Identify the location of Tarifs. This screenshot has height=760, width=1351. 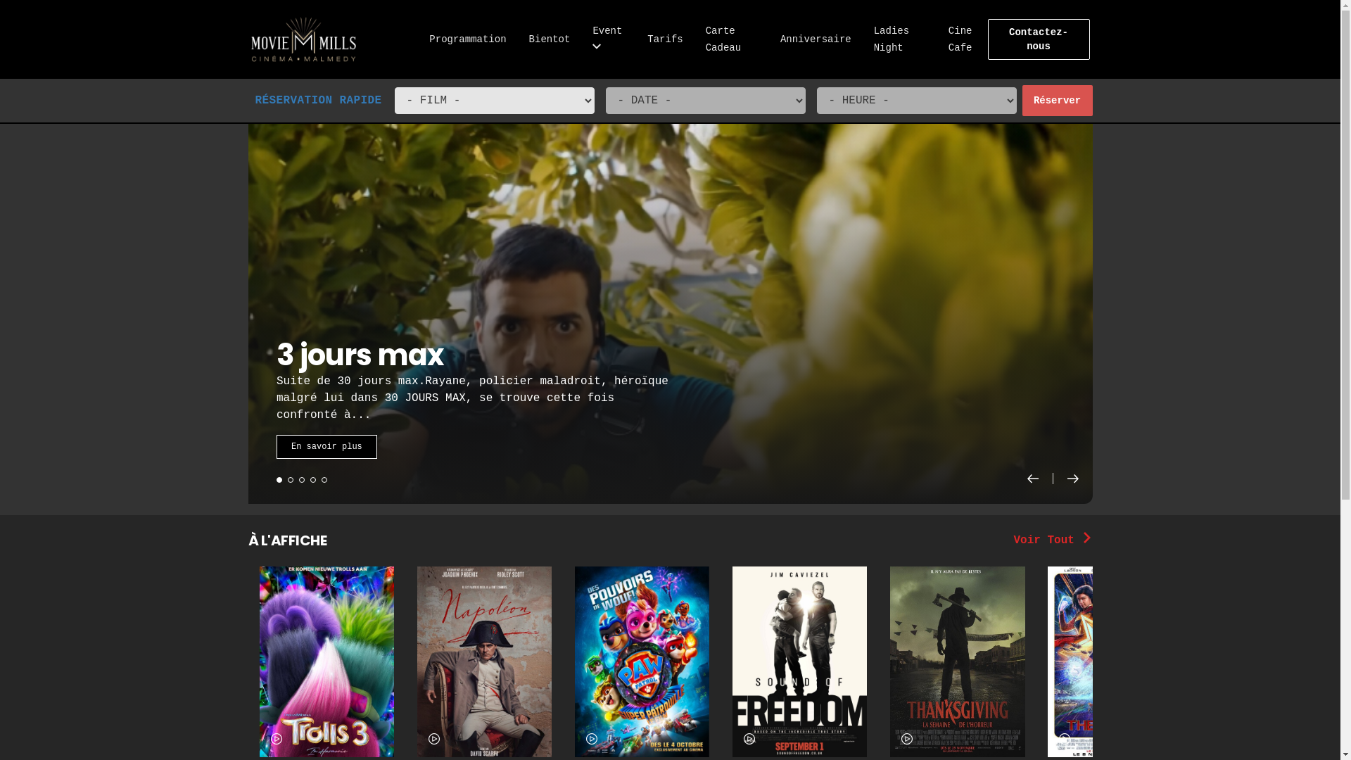
(665, 39).